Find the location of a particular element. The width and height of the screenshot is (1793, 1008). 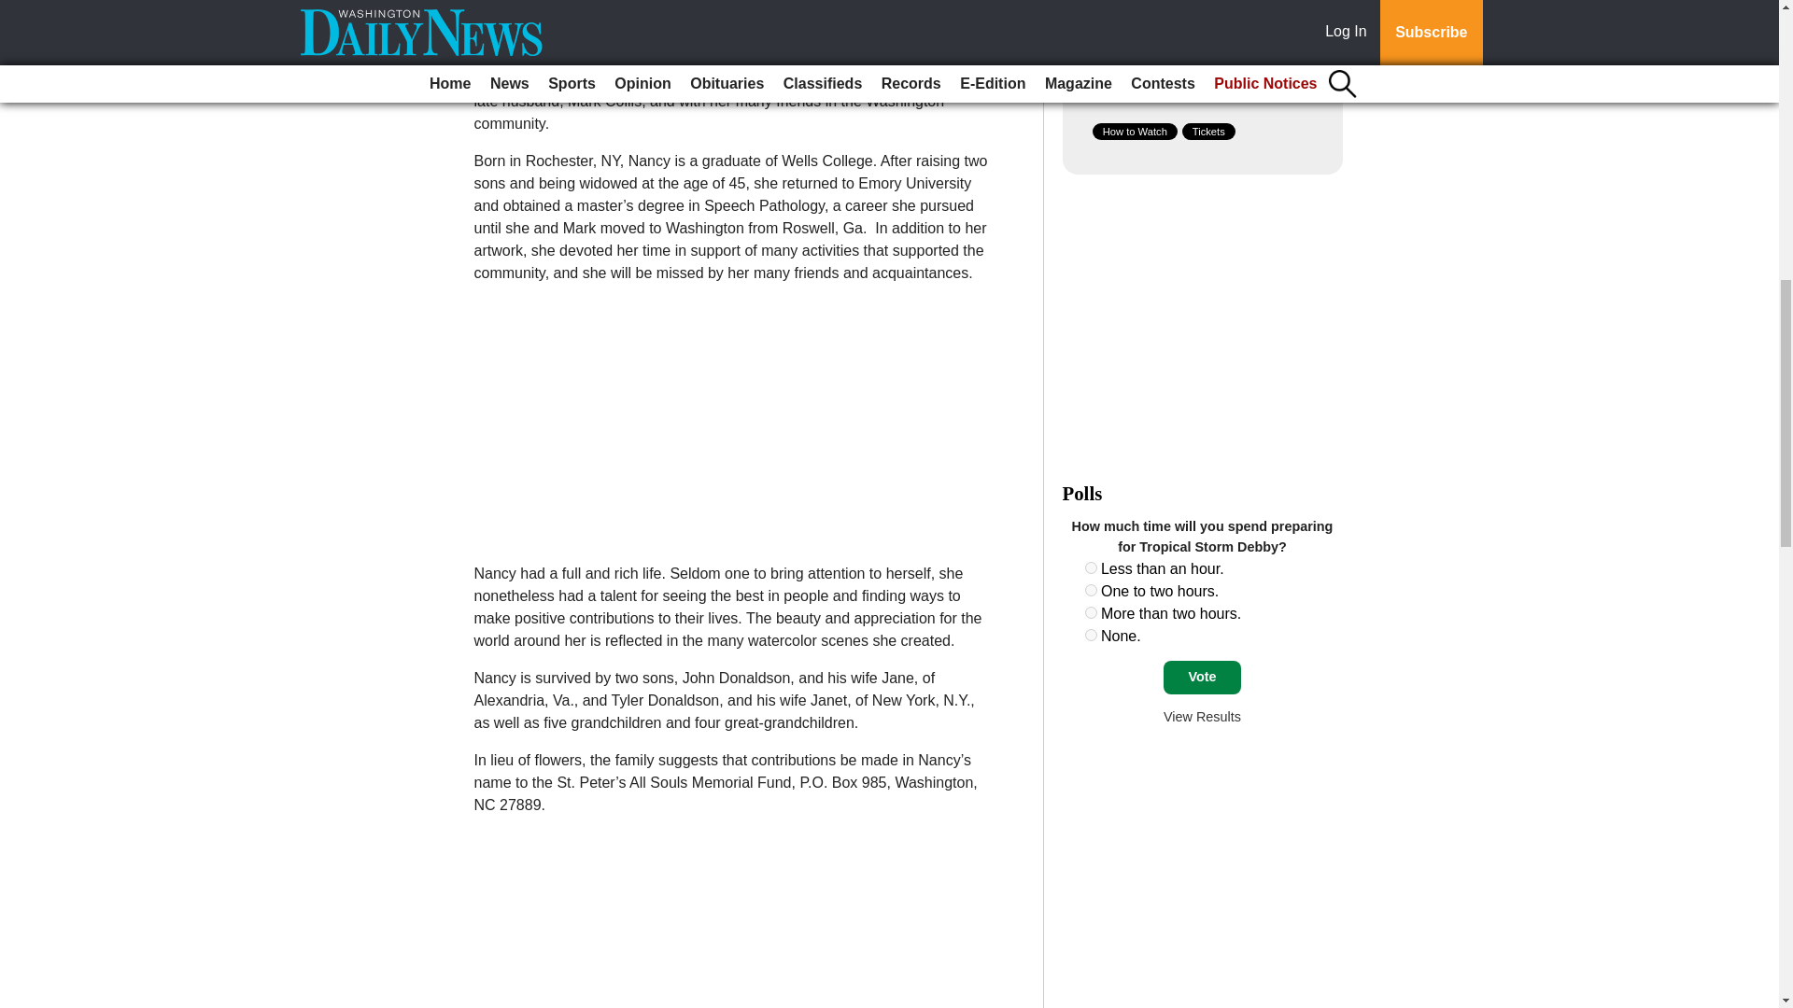

   Vote    is located at coordinates (1202, 678).